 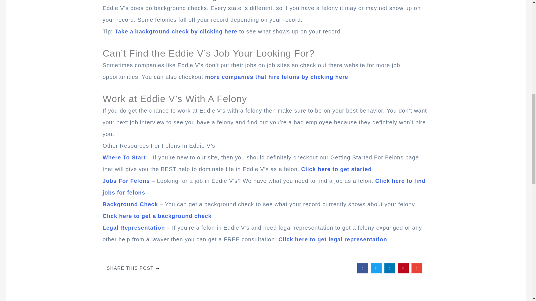 I want to click on Click here to get a background check, so click(x=157, y=216).